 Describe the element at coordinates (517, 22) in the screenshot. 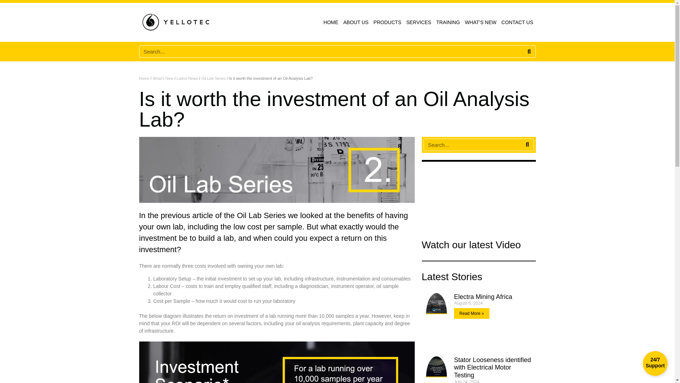

I see `CONTACT US` at that location.